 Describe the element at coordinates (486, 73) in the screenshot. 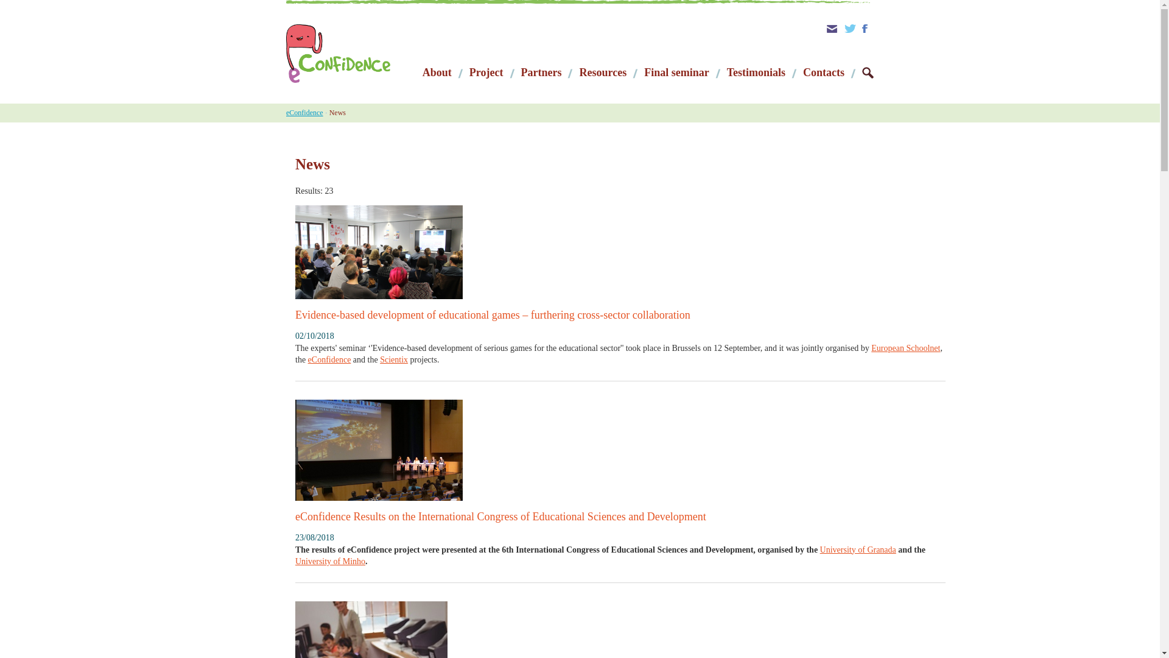

I see `Project` at that location.